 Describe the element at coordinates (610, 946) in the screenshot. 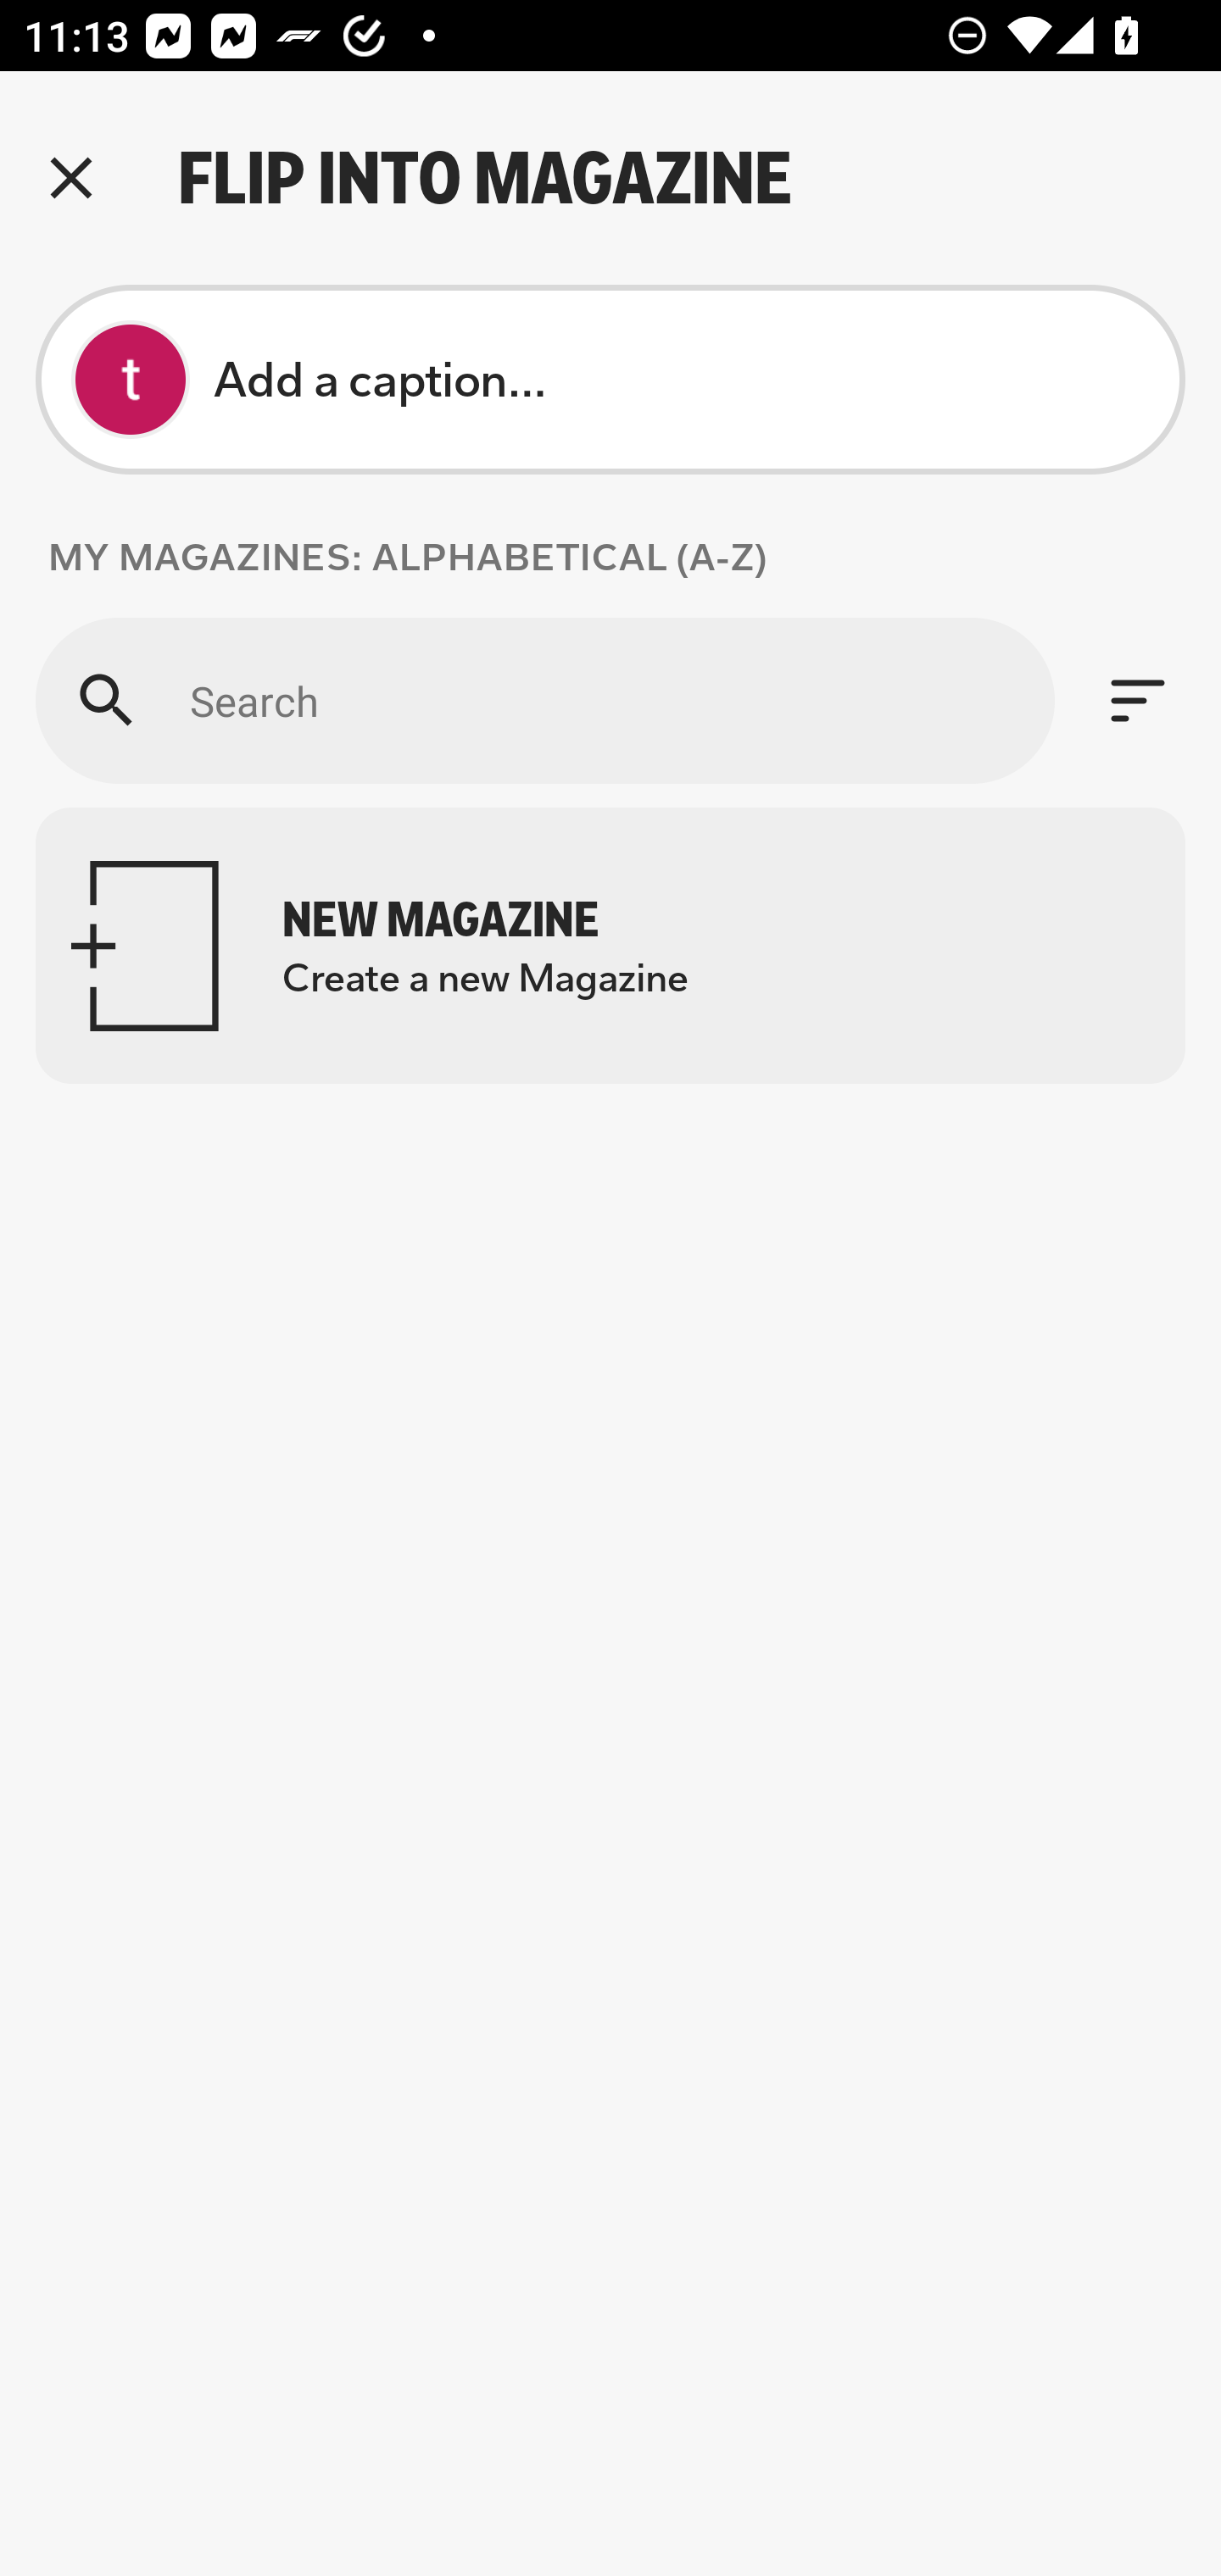

I see `NEW MAGAZINE Create a new Magazine` at that location.